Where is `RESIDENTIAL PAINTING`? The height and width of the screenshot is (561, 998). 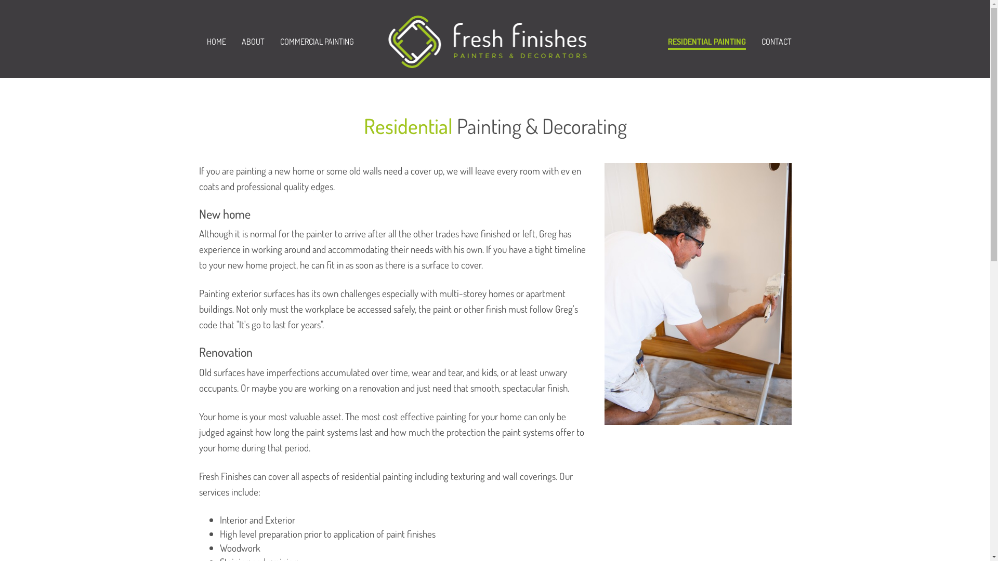 RESIDENTIAL PAINTING is located at coordinates (706, 42).